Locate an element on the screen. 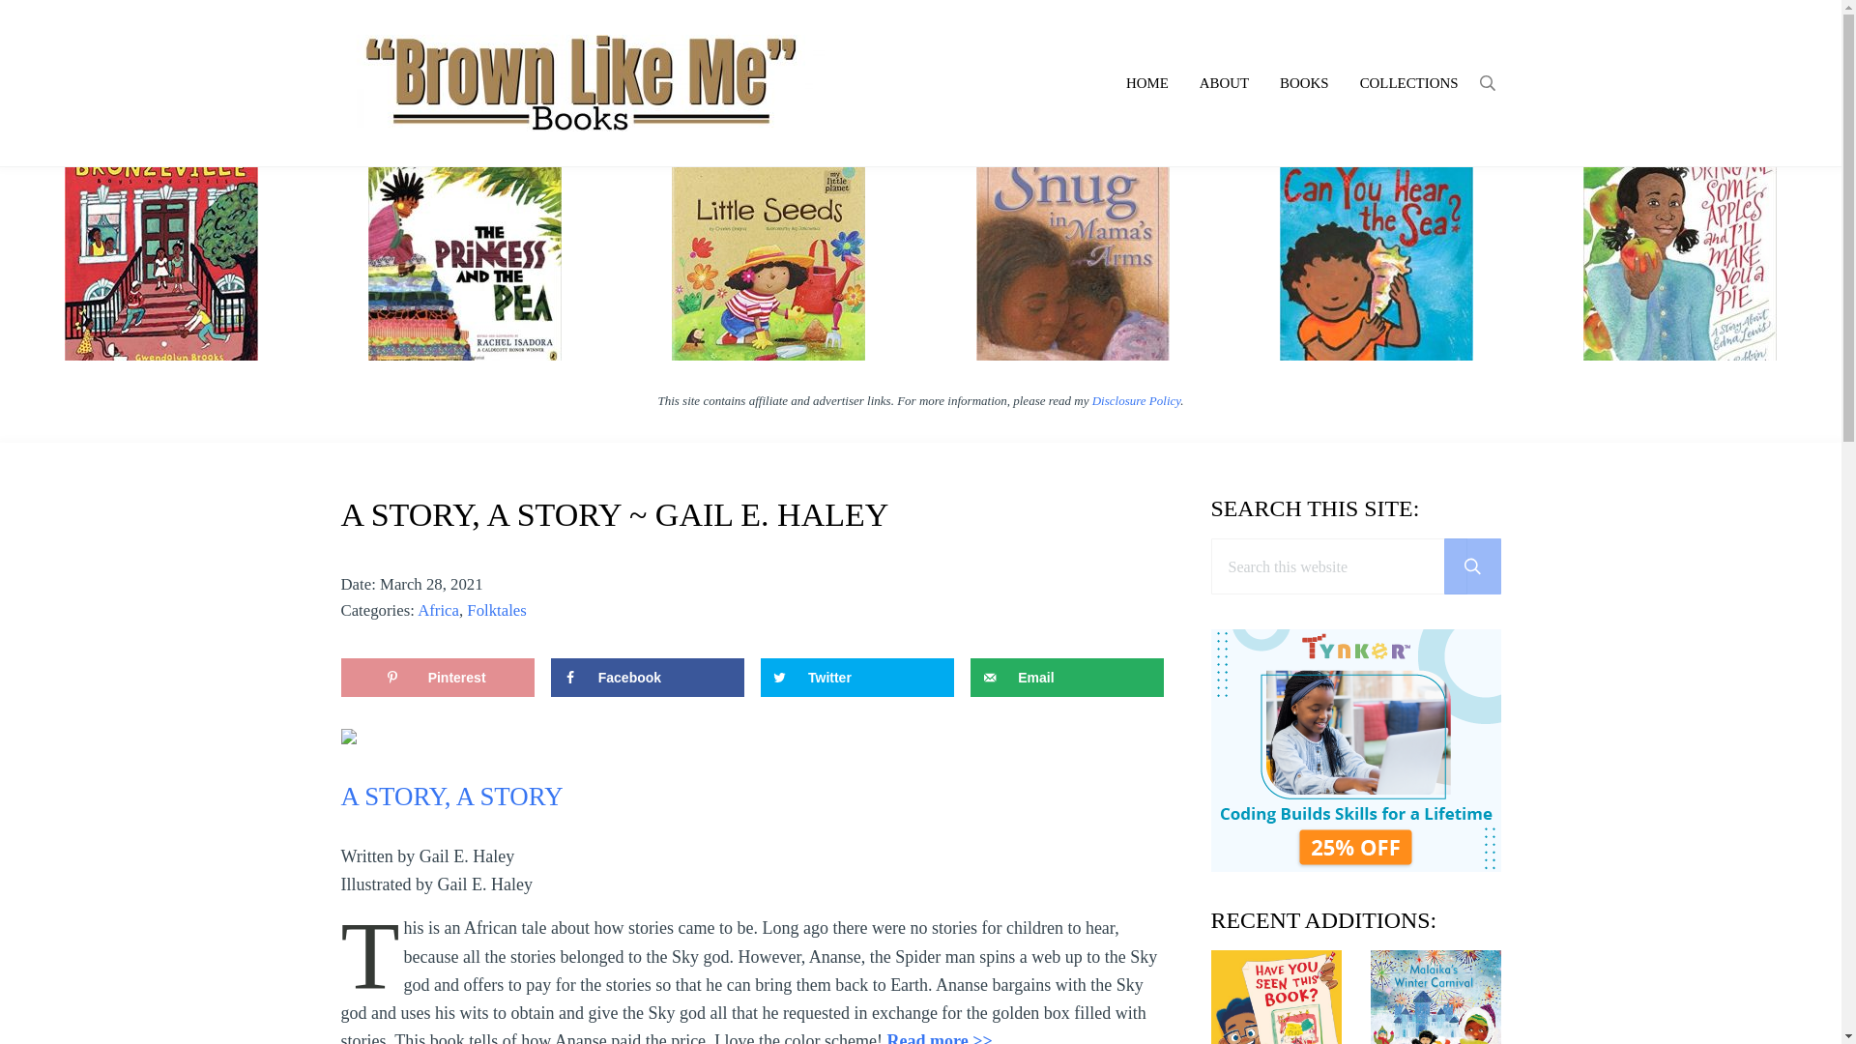  A STORY, A STORY is located at coordinates (450, 797).